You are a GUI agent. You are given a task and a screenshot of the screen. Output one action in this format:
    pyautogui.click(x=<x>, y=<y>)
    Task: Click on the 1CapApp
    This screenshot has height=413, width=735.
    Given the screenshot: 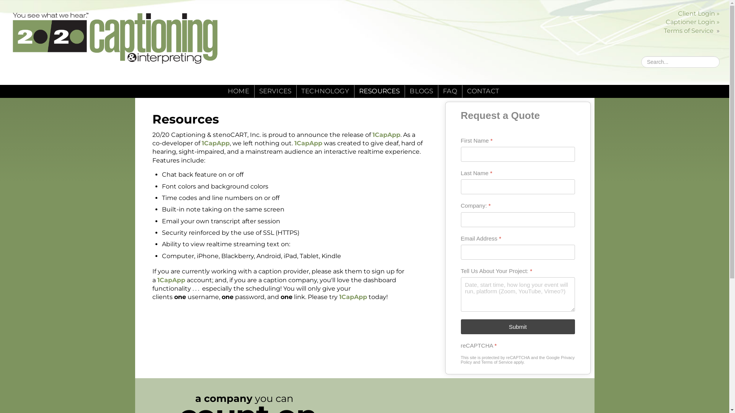 What is the action you would take?
    pyautogui.click(x=308, y=143)
    